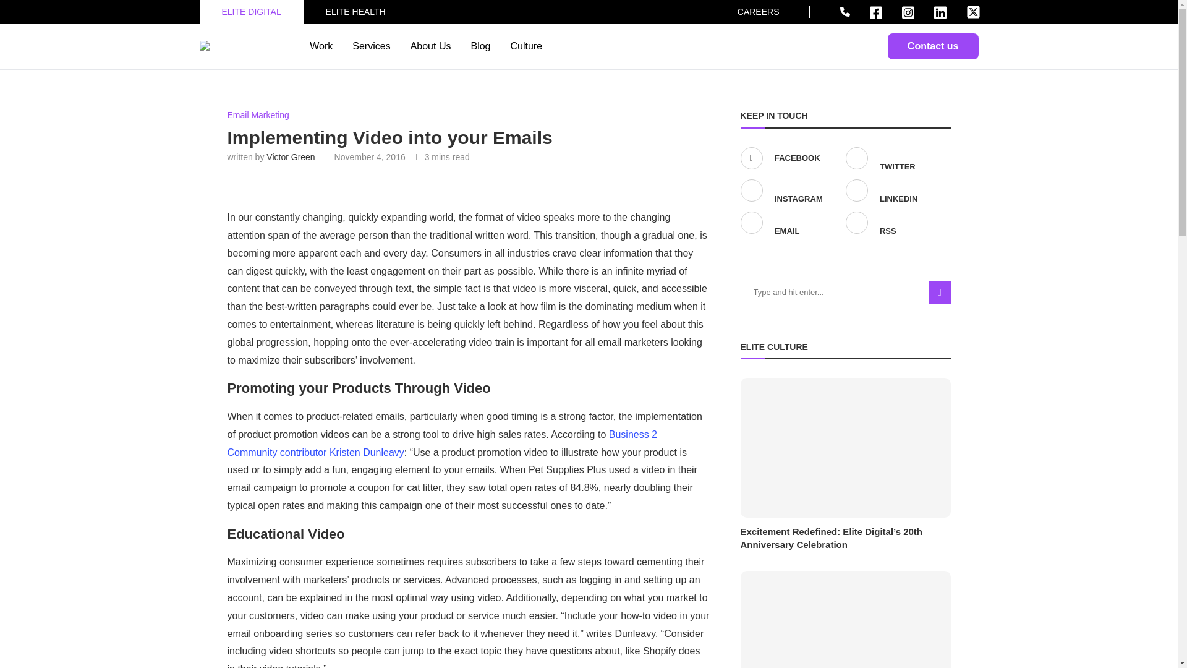 The height and width of the screenshot is (668, 1187). What do you see at coordinates (480, 46) in the screenshot?
I see `Blog` at bounding box center [480, 46].